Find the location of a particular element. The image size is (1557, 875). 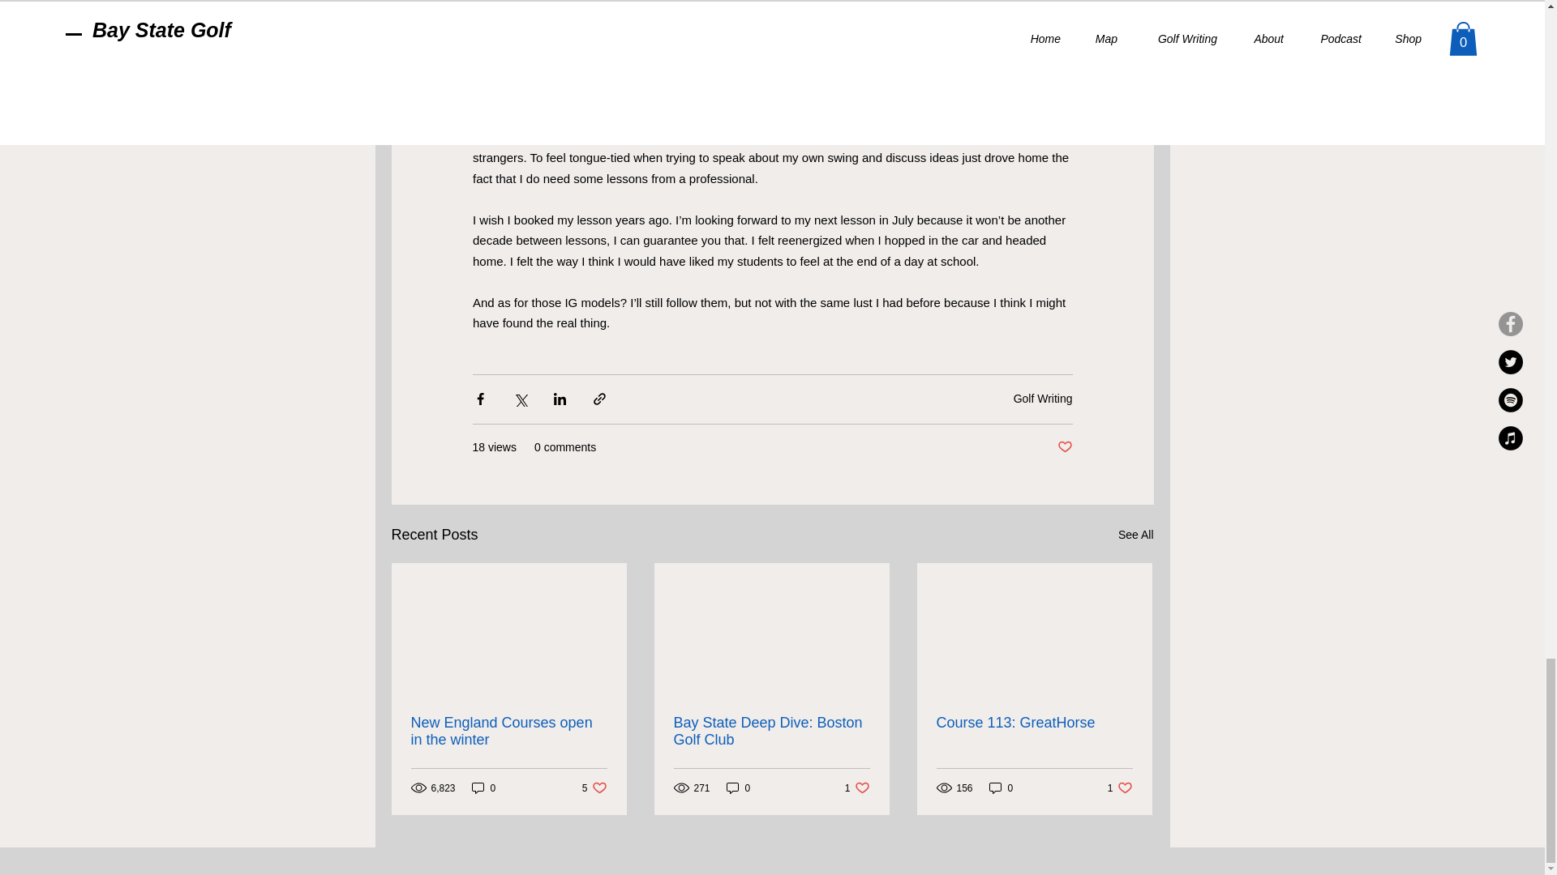

0 is located at coordinates (738, 787).